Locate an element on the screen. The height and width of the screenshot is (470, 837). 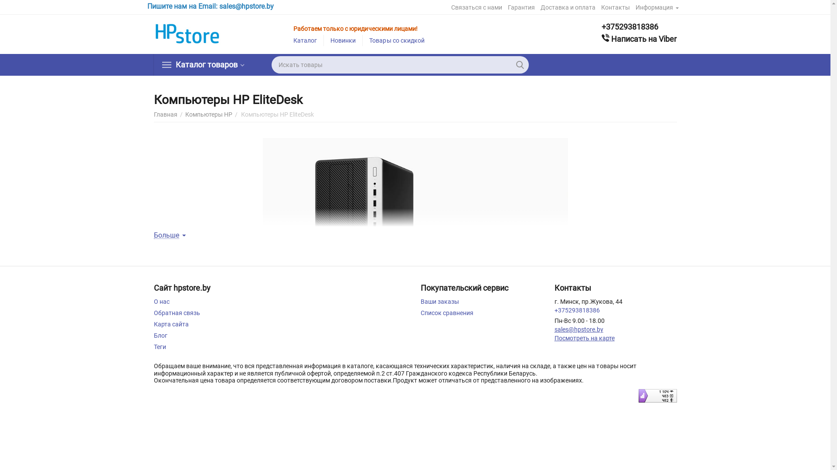
HP EliteDesk 800 series is located at coordinates (415, 232).